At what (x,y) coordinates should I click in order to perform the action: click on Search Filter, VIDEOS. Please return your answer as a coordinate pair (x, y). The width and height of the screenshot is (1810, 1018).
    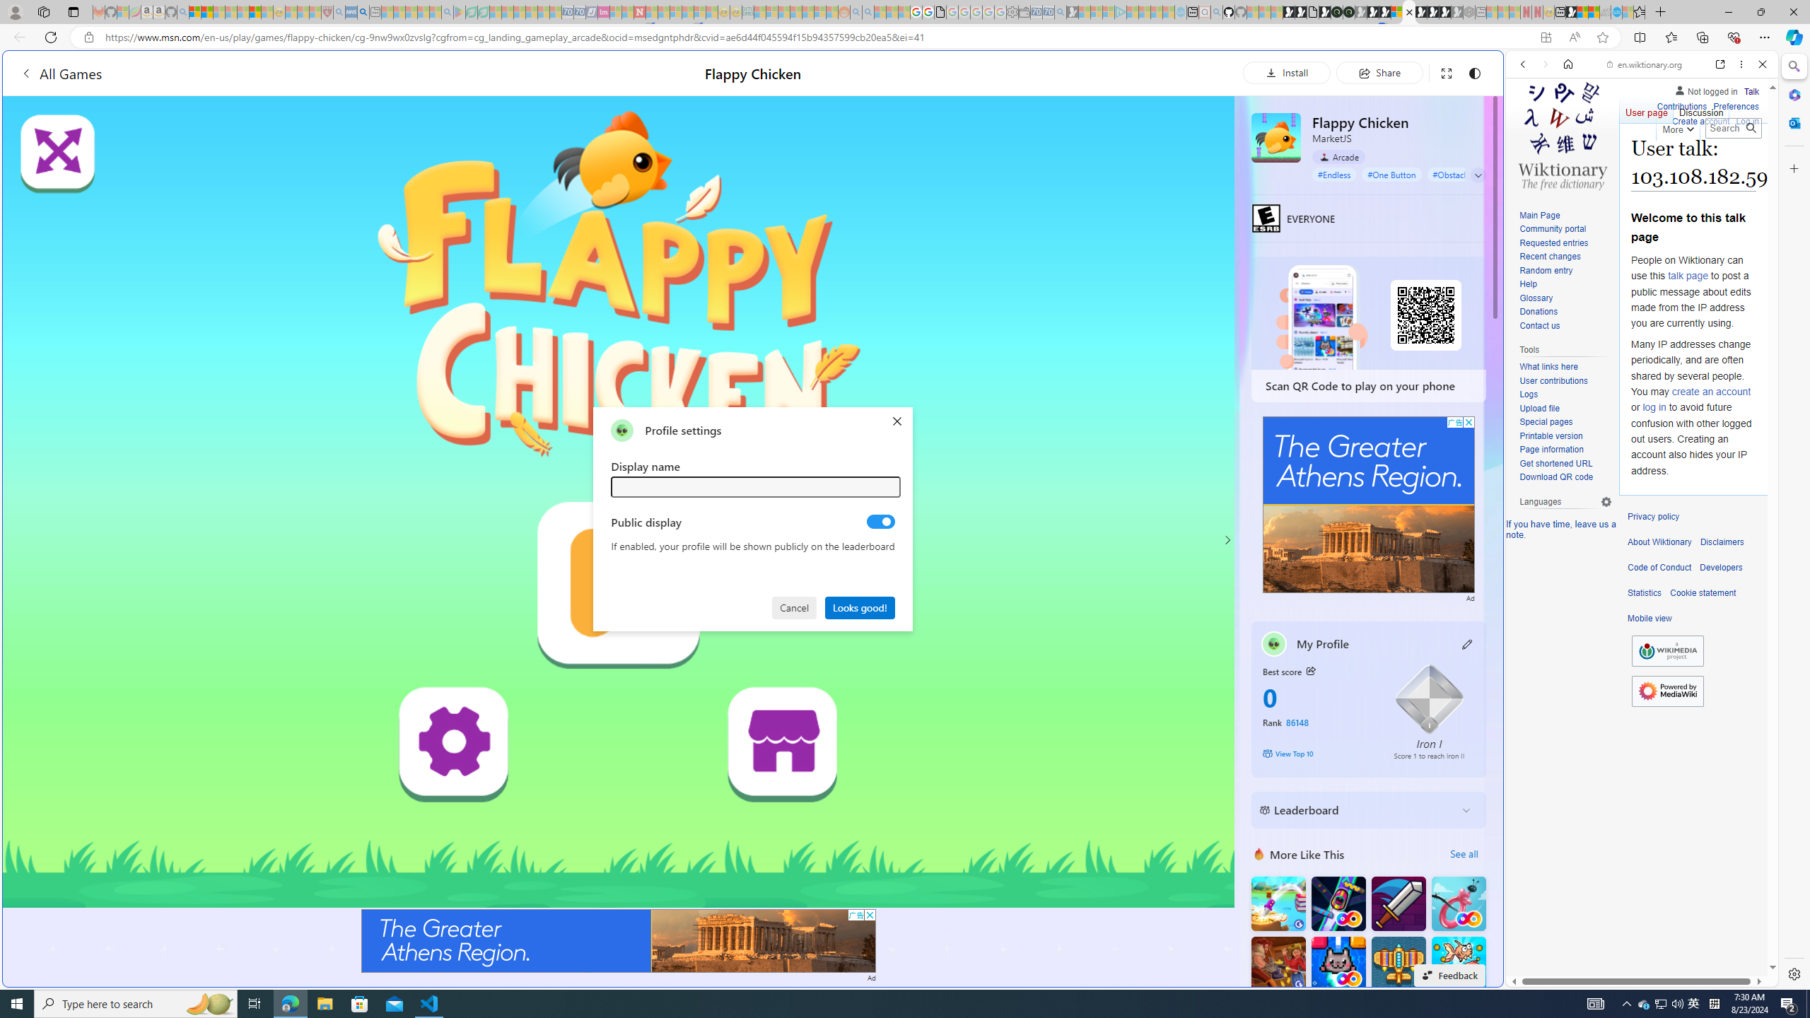
    Looking at the image, I should click on (1617, 161).